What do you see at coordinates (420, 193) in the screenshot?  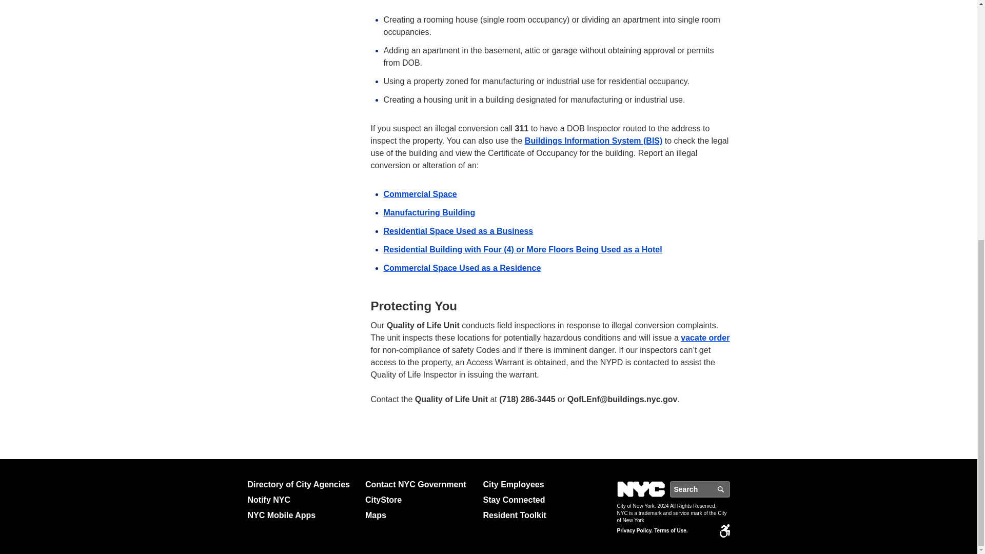 I see `Commercial Space` at bounding box center [420, 193].